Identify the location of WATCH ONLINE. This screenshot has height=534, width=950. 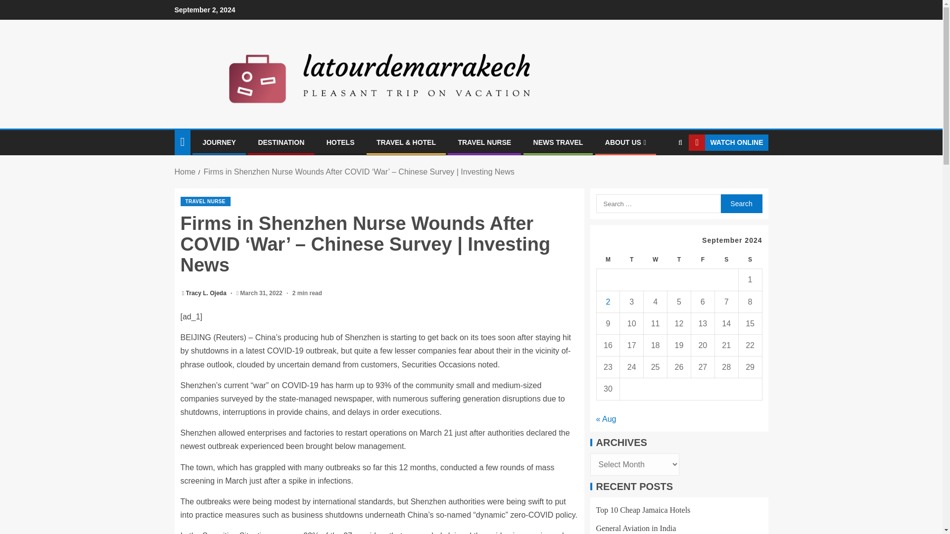
(728, 142).